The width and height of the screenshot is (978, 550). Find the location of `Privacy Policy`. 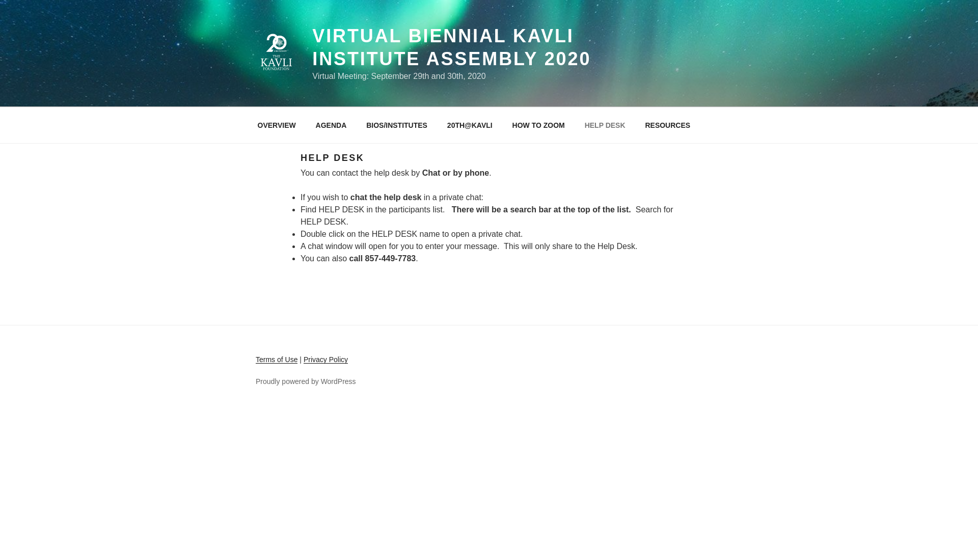

Privacy Policy is located at coordinates (325, 359).